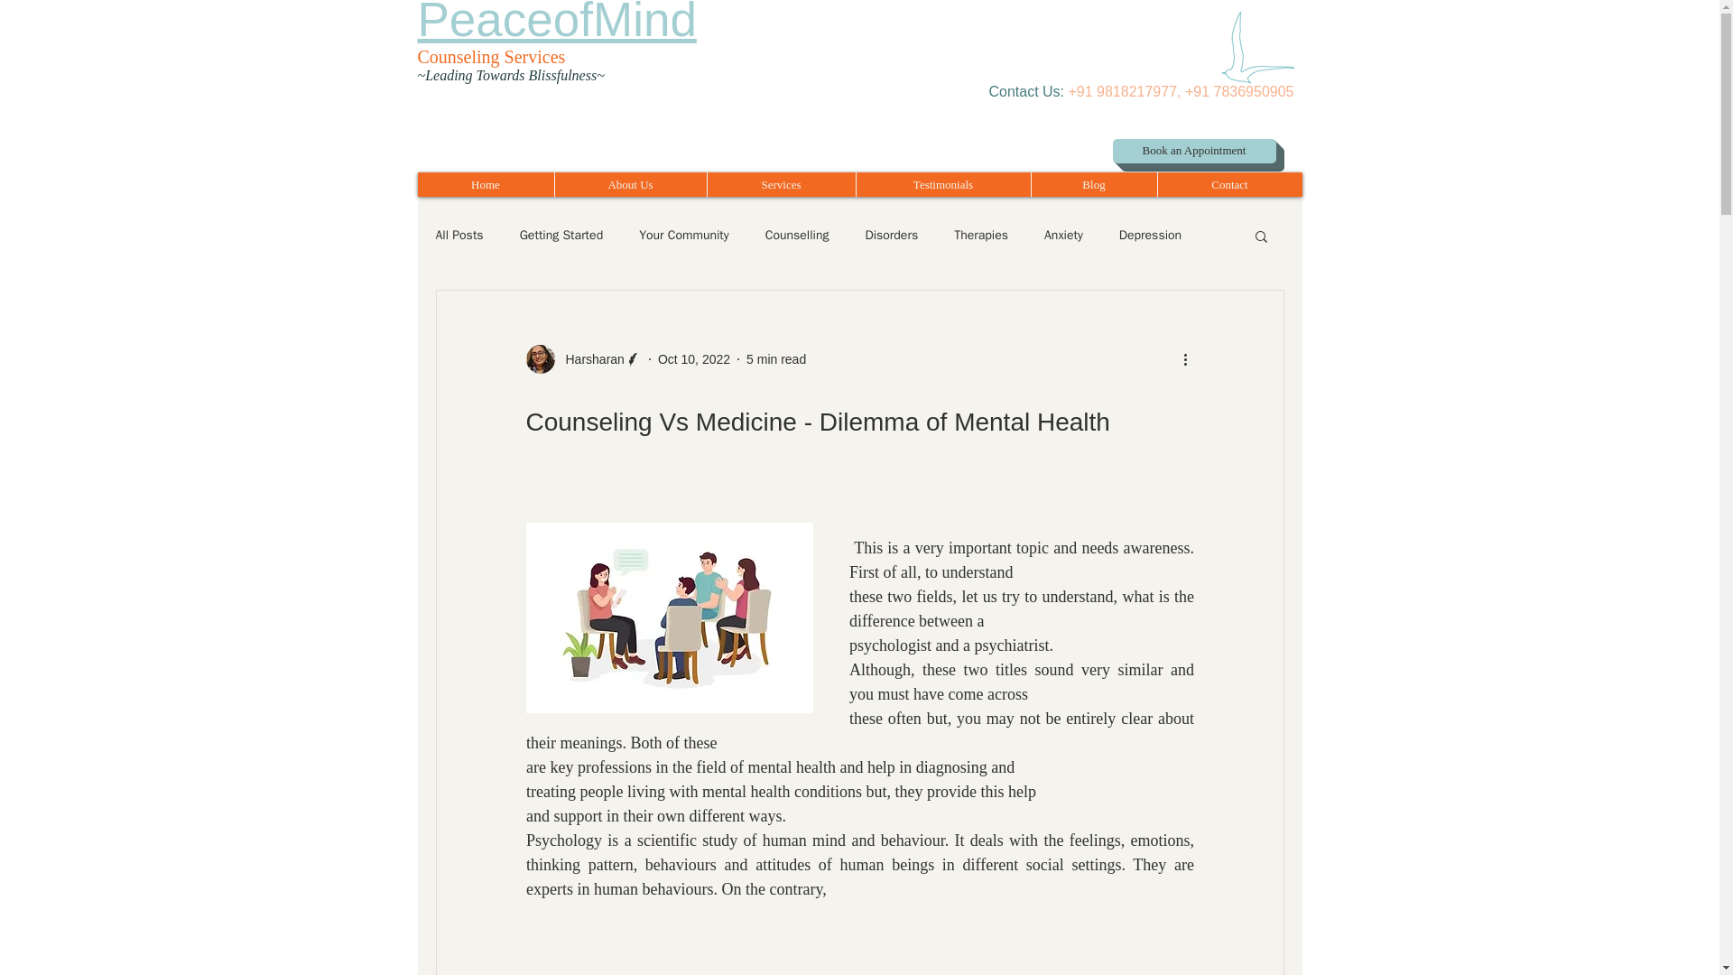 This screenshot has height=975, width=1733. I want to click on Home, so click(485, 184).